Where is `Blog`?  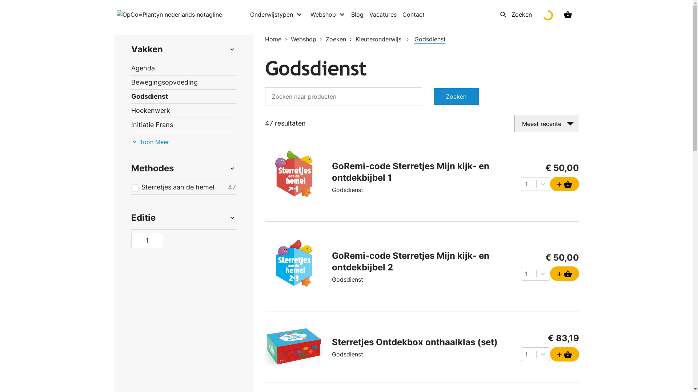 Blog is located at coordinates (357, 15).